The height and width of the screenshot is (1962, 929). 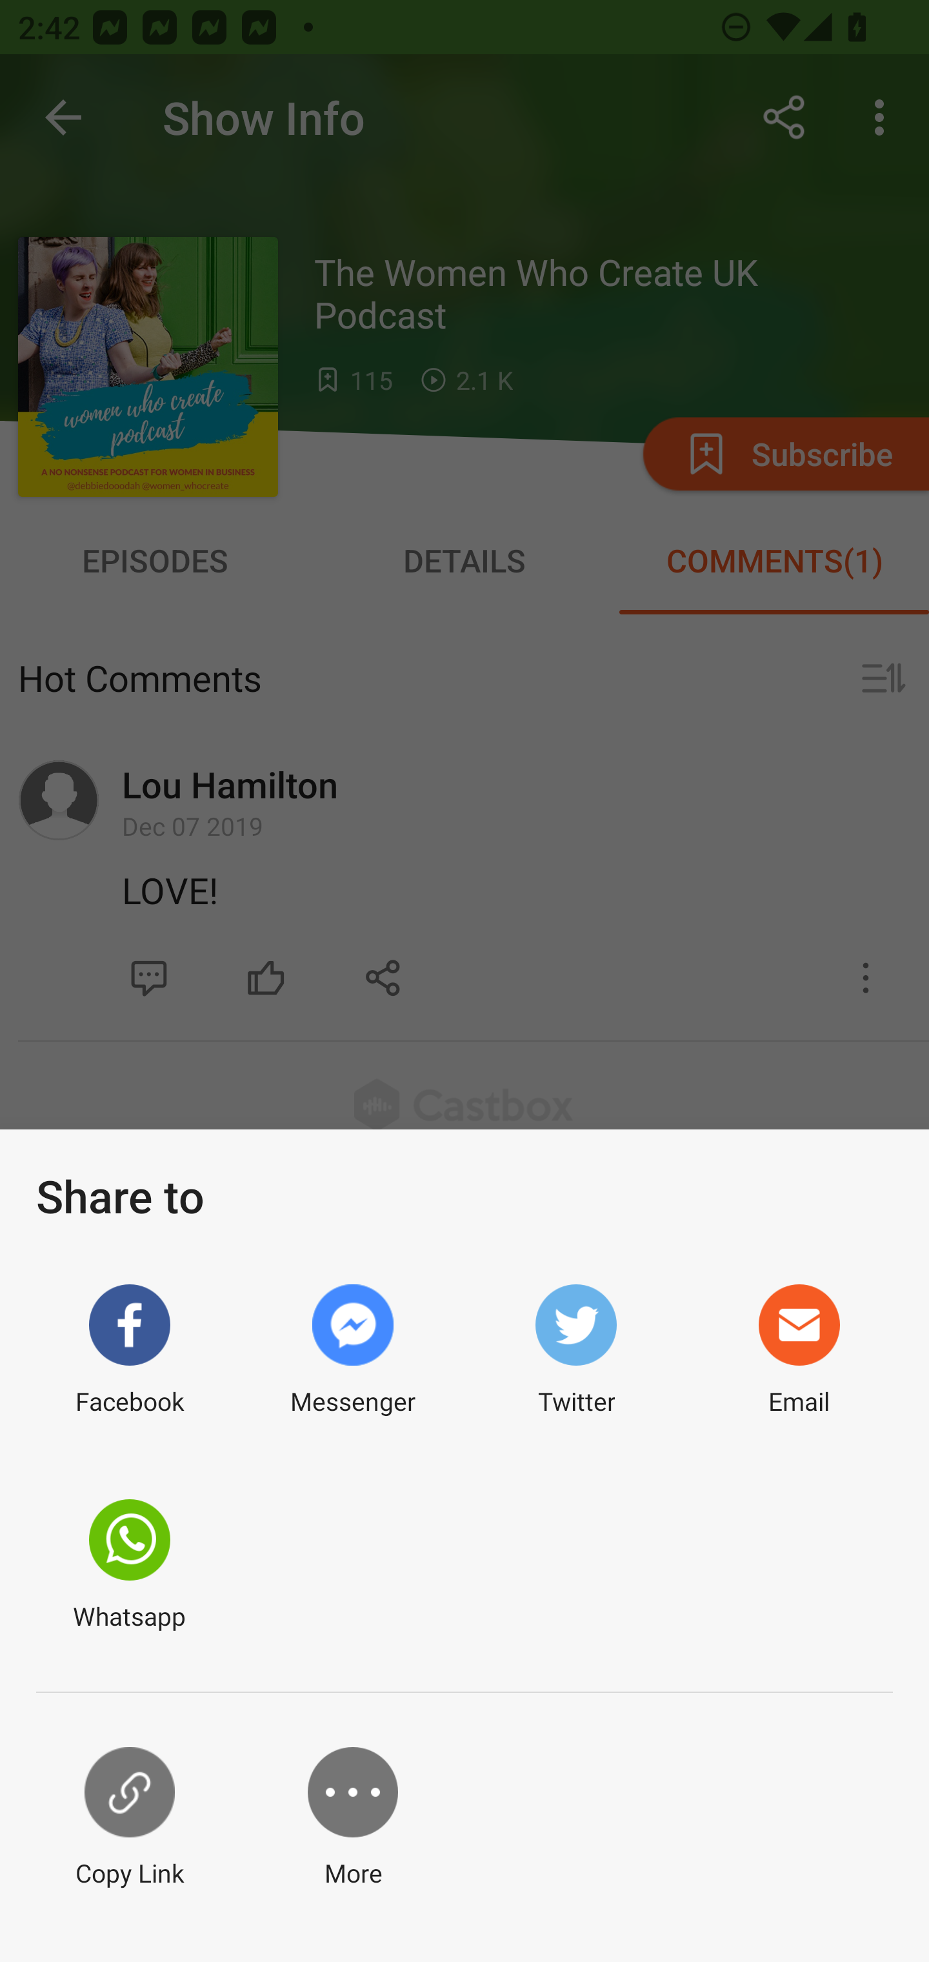 What do you see at coordinates (129, 1819) in the screenshot?
I see `Copy Link` at bounding box center [129, 1819].